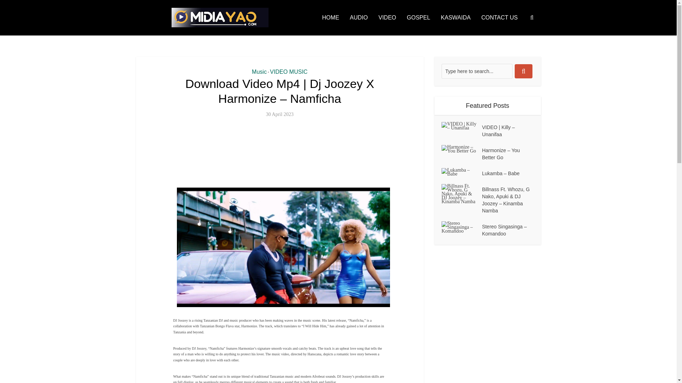 This screenshot has width=682, height=383. I want to click on KASWAIDA, so click(456, 18).